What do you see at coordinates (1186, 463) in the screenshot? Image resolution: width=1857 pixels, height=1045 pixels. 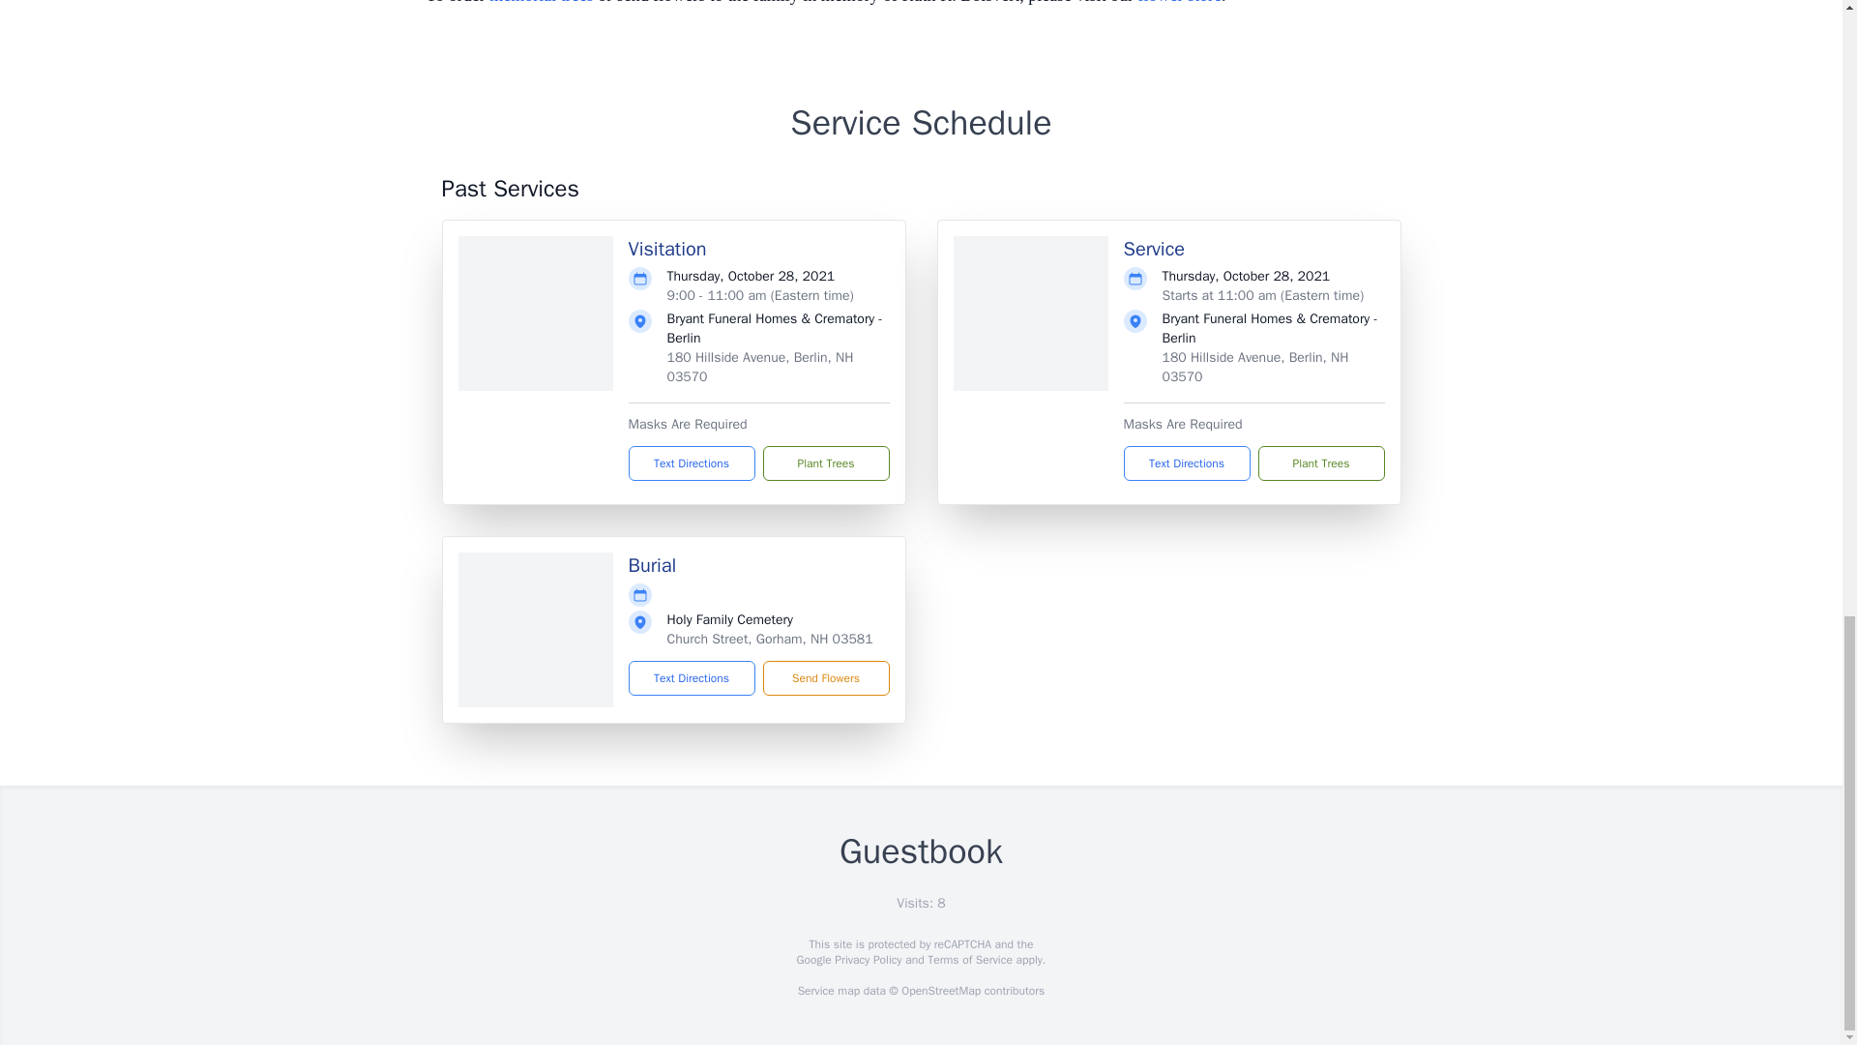 I see `Text Directions` at bounding box center [1186, 463].